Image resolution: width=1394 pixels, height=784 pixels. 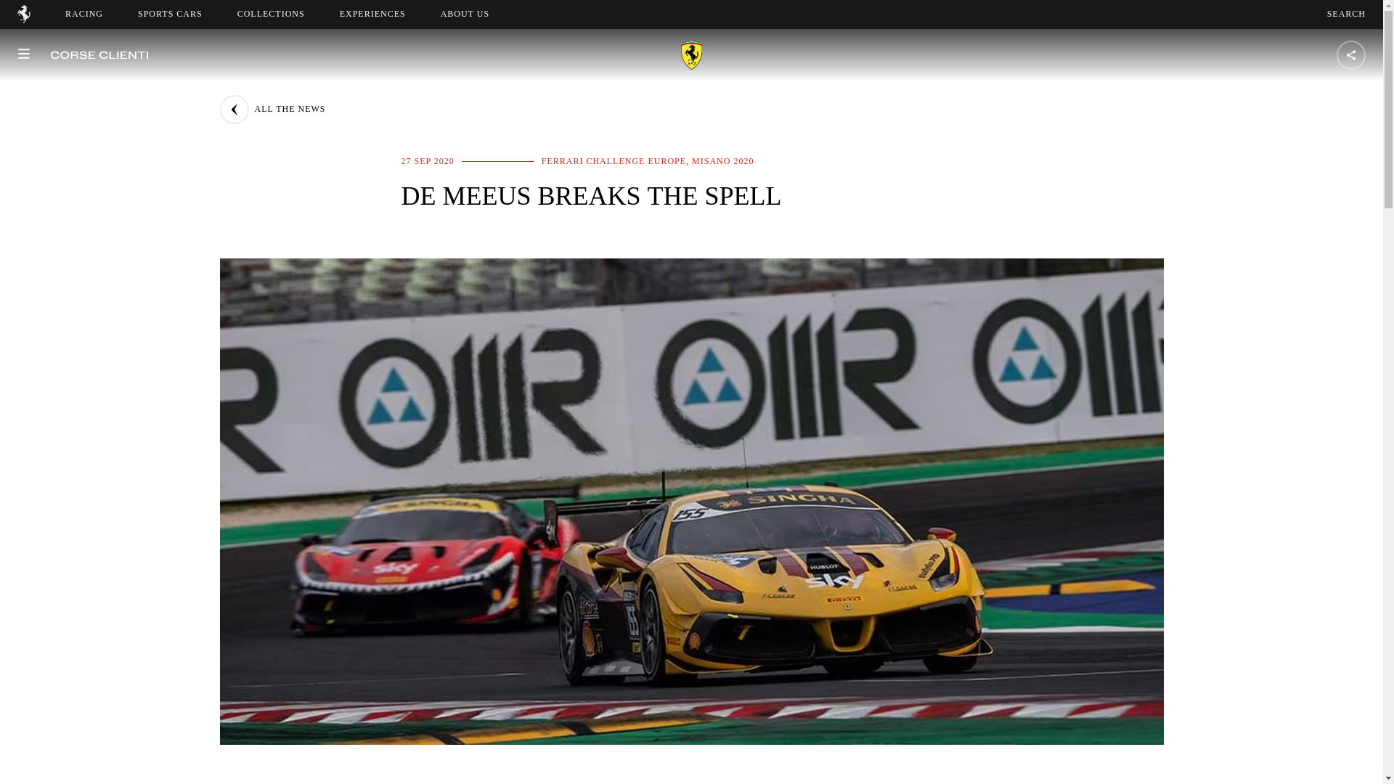 What do you see at coordinates (170, 14) in the screenshot?
I see `RACING` at bounding box center [170, 14].